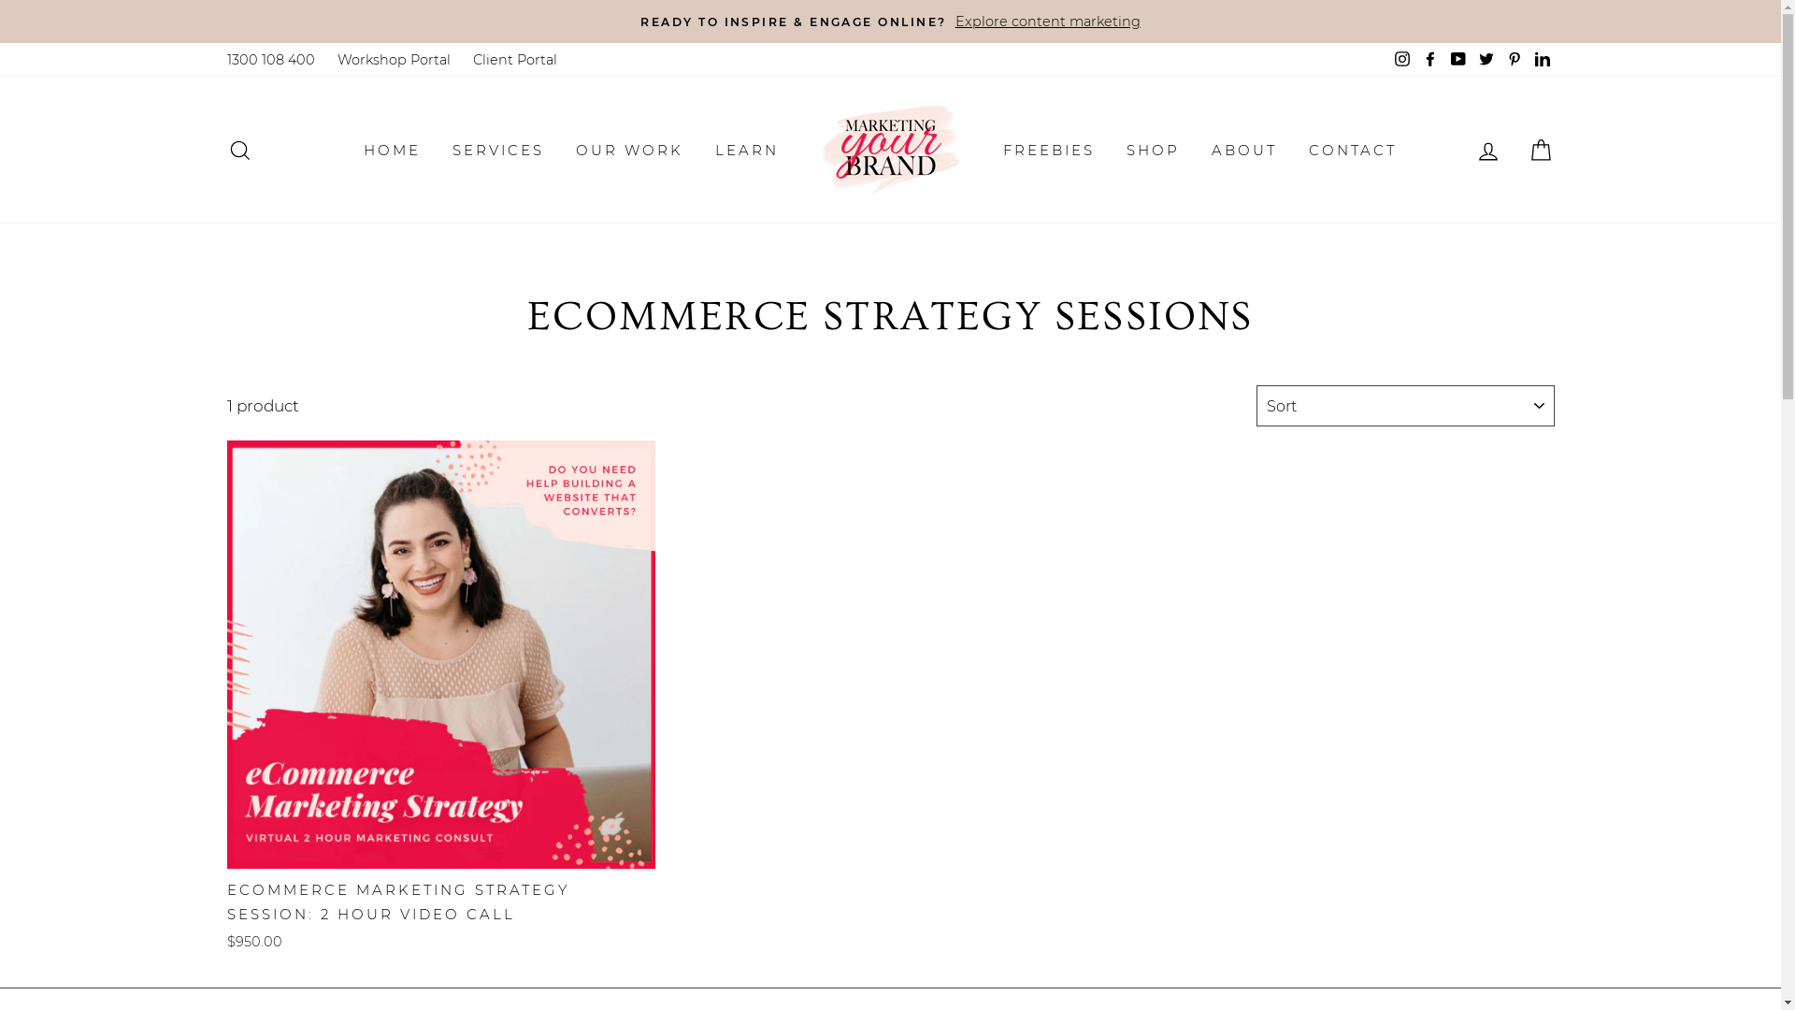 This screenshot has height=1010, width=1795. I want to click on Client Portal, so click(515, 60).